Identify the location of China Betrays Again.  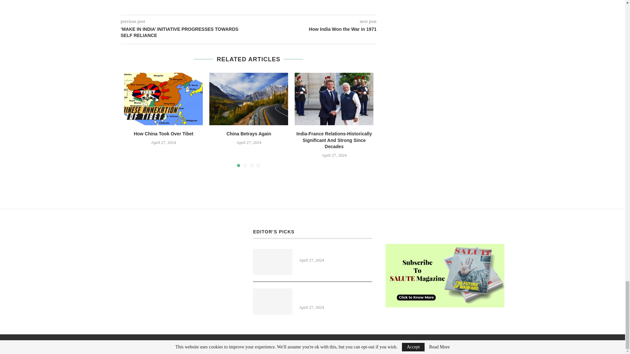
(248, 99).